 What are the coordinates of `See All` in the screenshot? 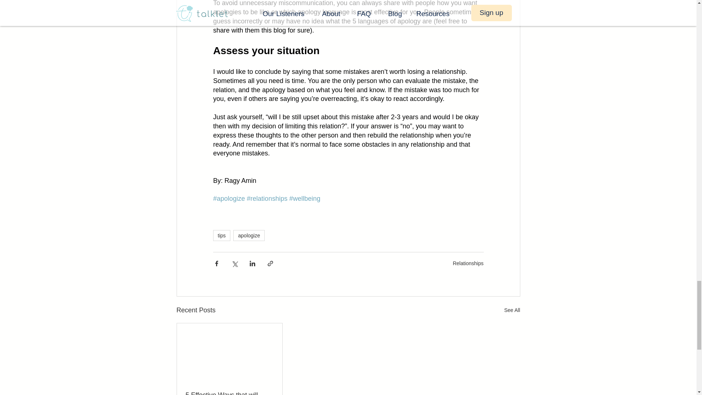 It's located at (512, 310).